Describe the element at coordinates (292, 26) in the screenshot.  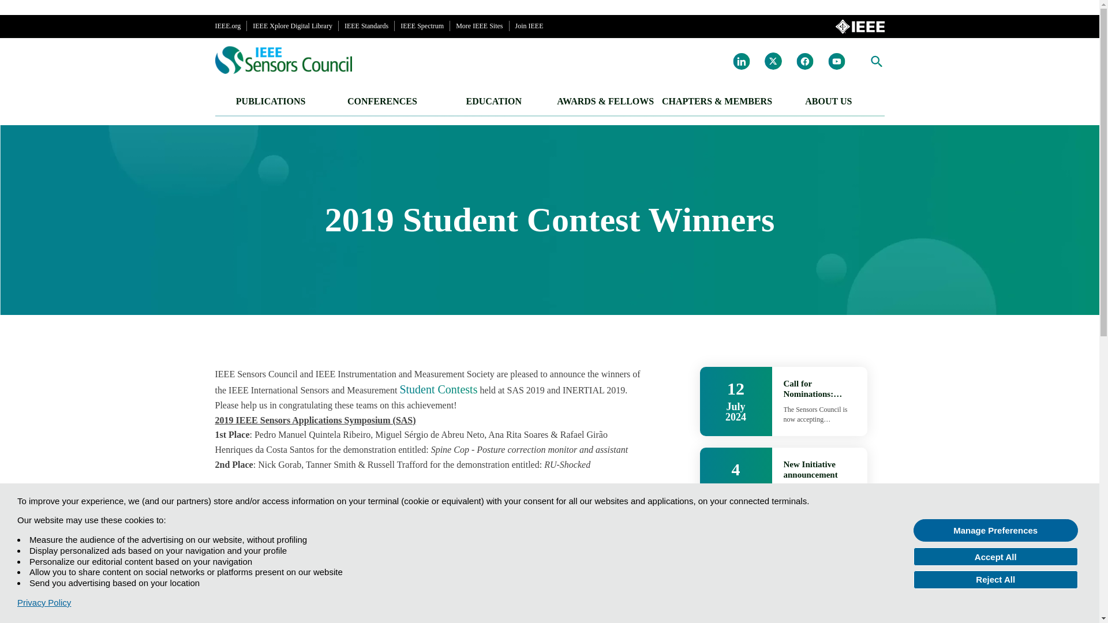
I see `IEEE Xplore Digital Library` at that location.